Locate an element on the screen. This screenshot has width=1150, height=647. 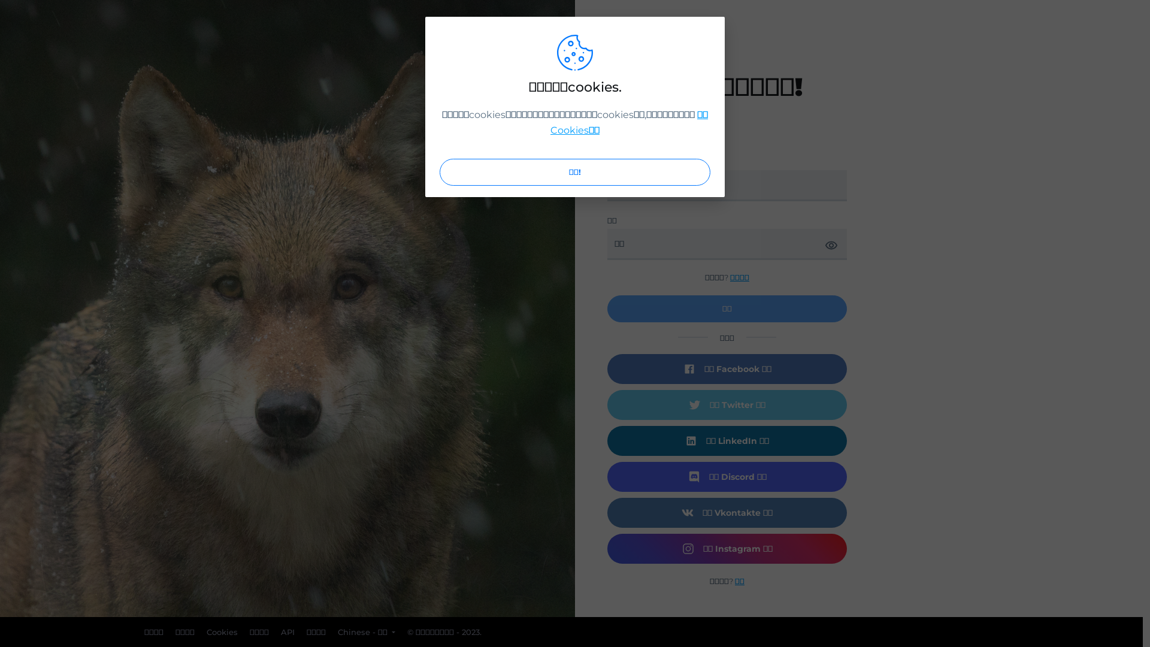
API is located at coordinates (287, 632).